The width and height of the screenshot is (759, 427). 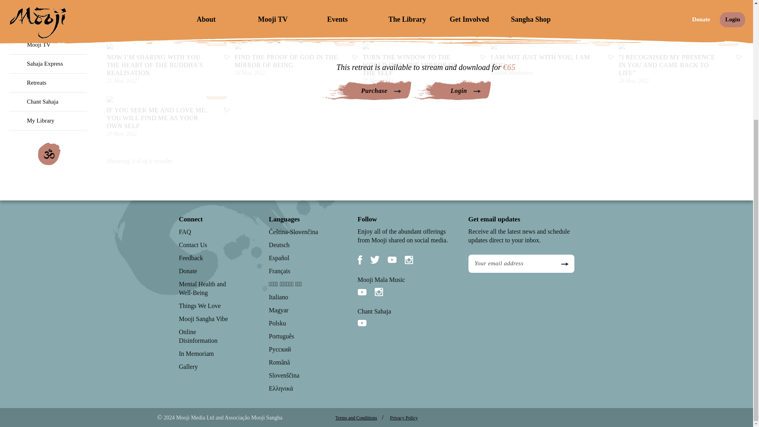 What do you see at coordinates (226, 58) in the screenshot?
I see `Favourite` at bounding box center [226, 58].